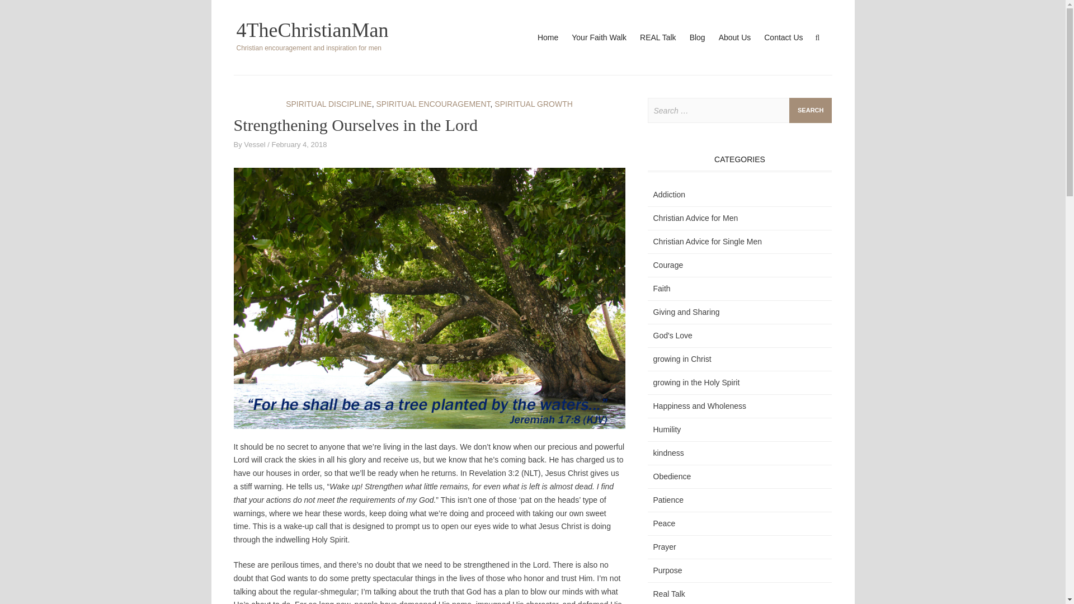 This screenshot has width=1074, height=604. I want to click on Blog, so click(697, 37).